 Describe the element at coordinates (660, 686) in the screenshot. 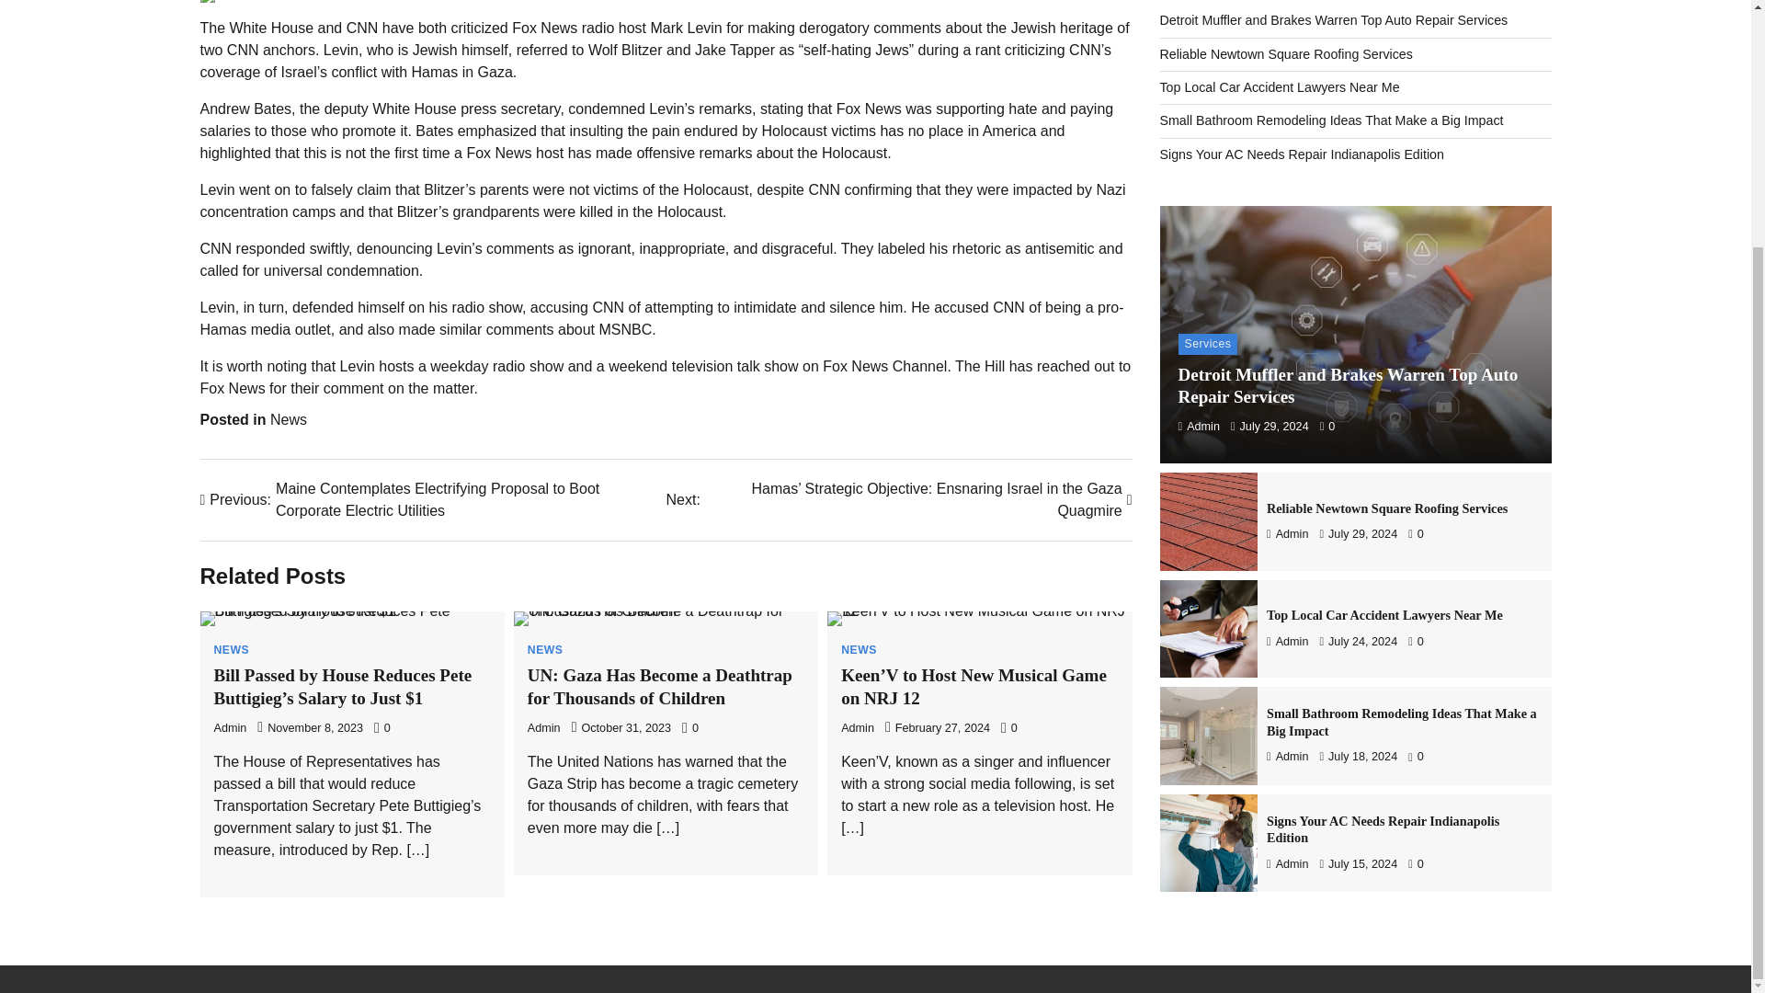

I see `UN: Gaza Has Become a Deathtrap for Thousands of Children` at that location.